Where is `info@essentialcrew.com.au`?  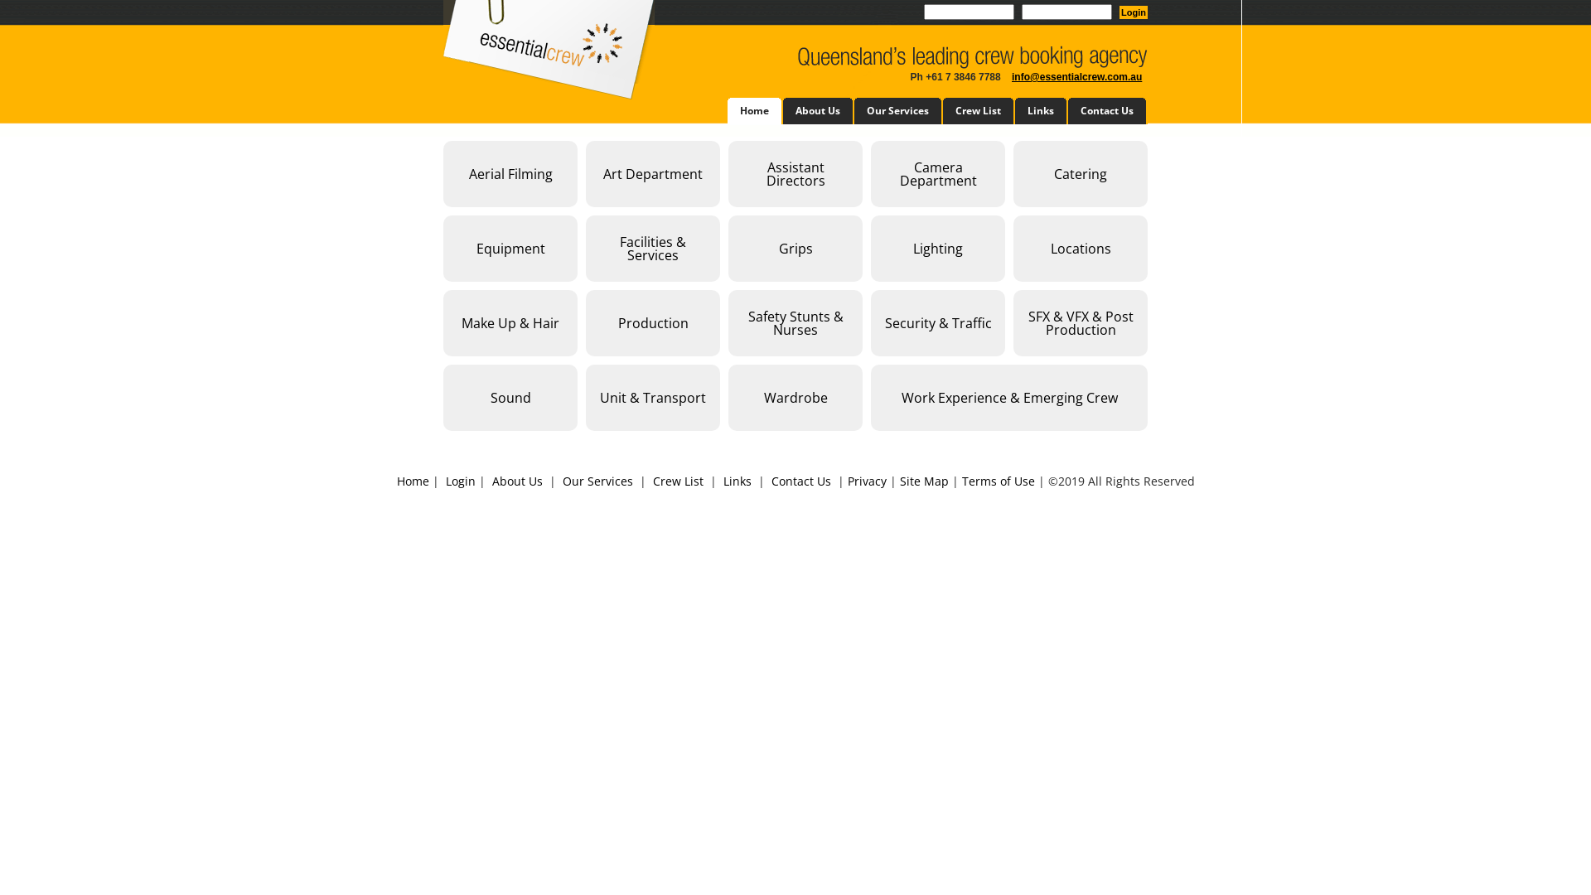 info@essentialcrew.com.au is located at coordinates (1077, 77).